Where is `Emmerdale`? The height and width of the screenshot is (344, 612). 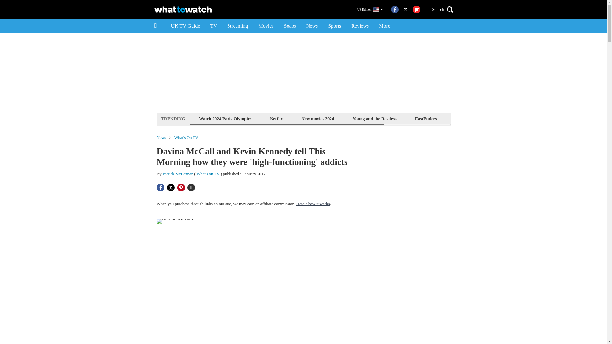 Emmerdale is located at coordinates (467, 118).